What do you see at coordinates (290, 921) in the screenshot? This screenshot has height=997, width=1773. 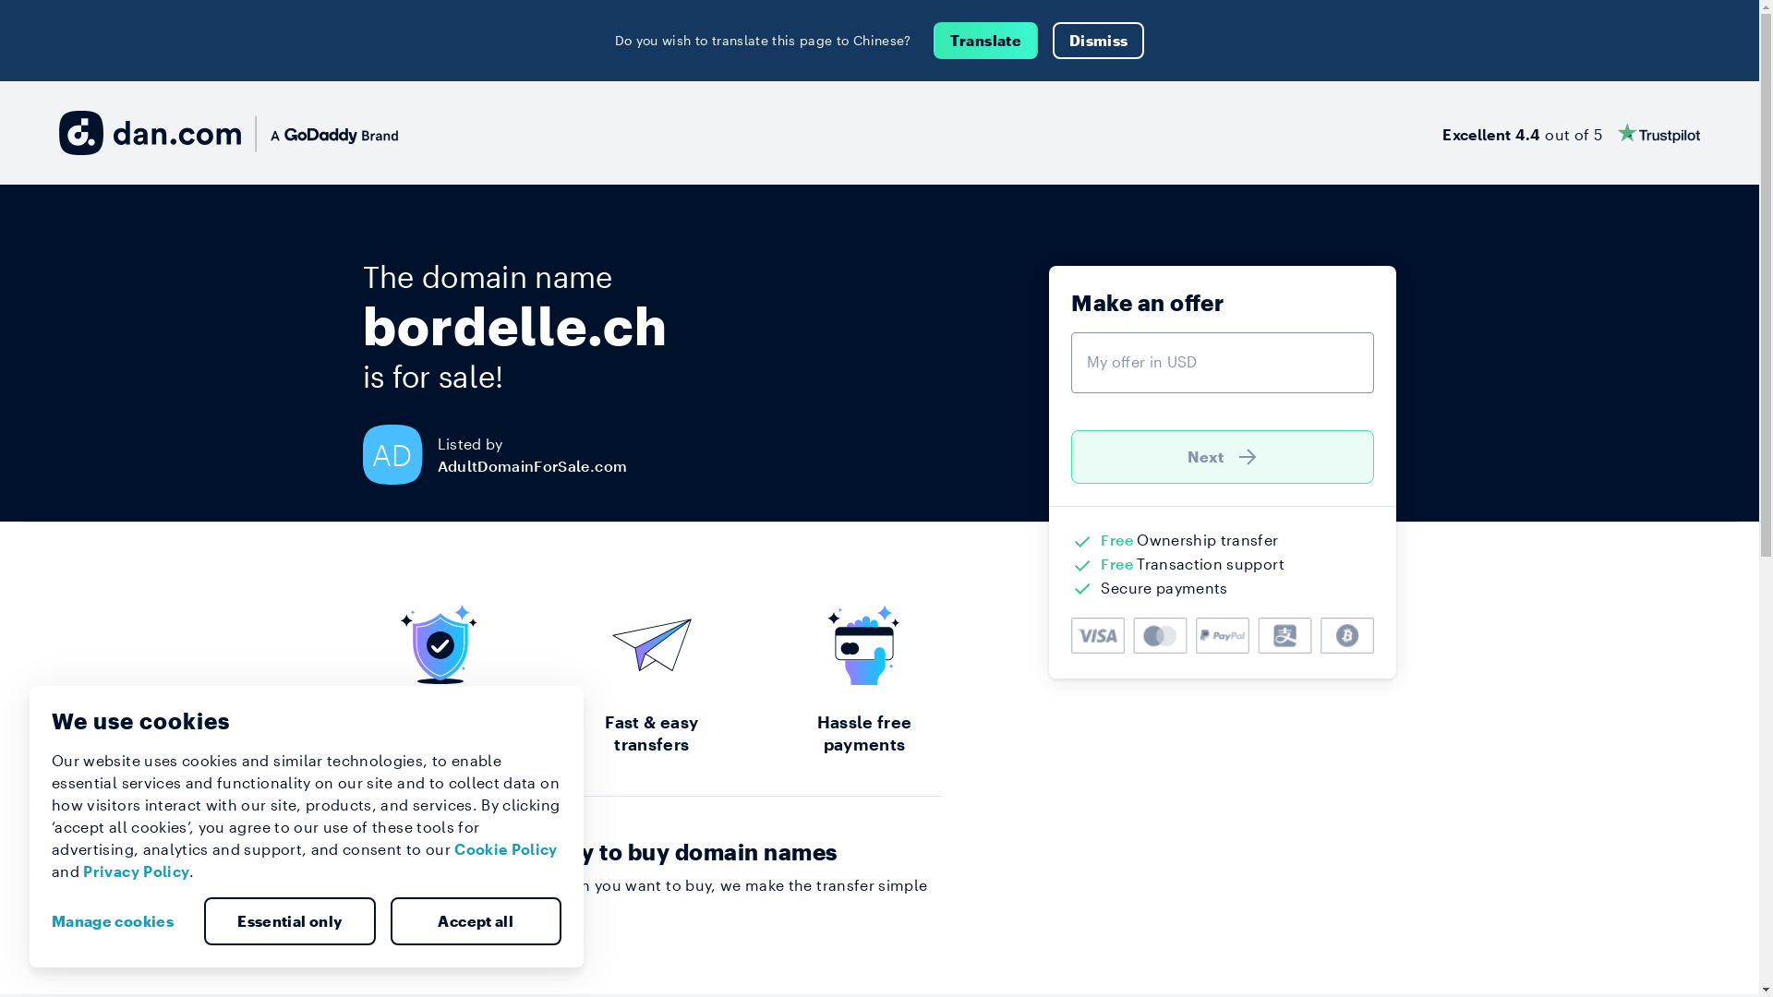 I see `Essential only` at bounding box center [290, 921].